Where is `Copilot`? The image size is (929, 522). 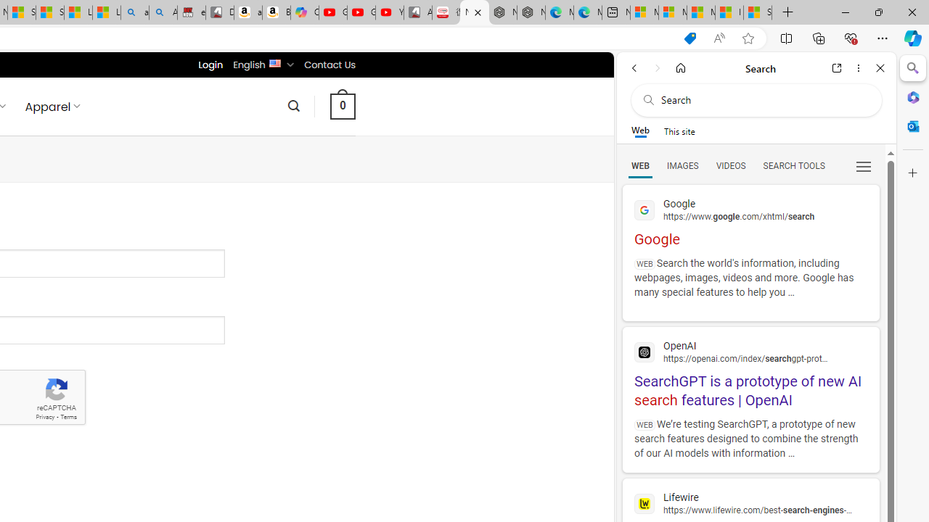
Copilot is located at coordinates (305, 13).